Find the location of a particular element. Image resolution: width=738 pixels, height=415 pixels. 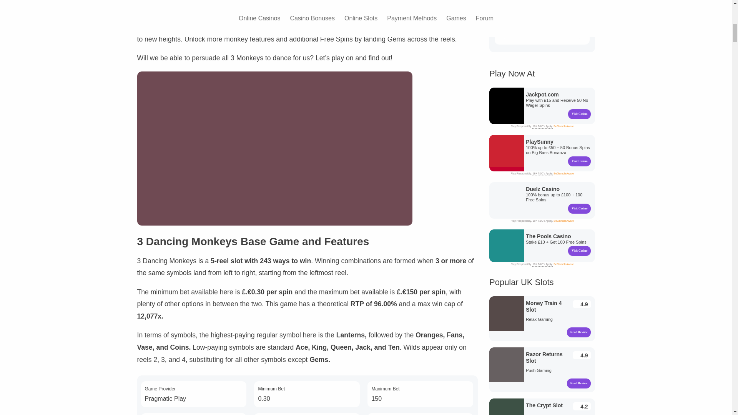

Pragmatic Play is located at coordinates (165, 399).